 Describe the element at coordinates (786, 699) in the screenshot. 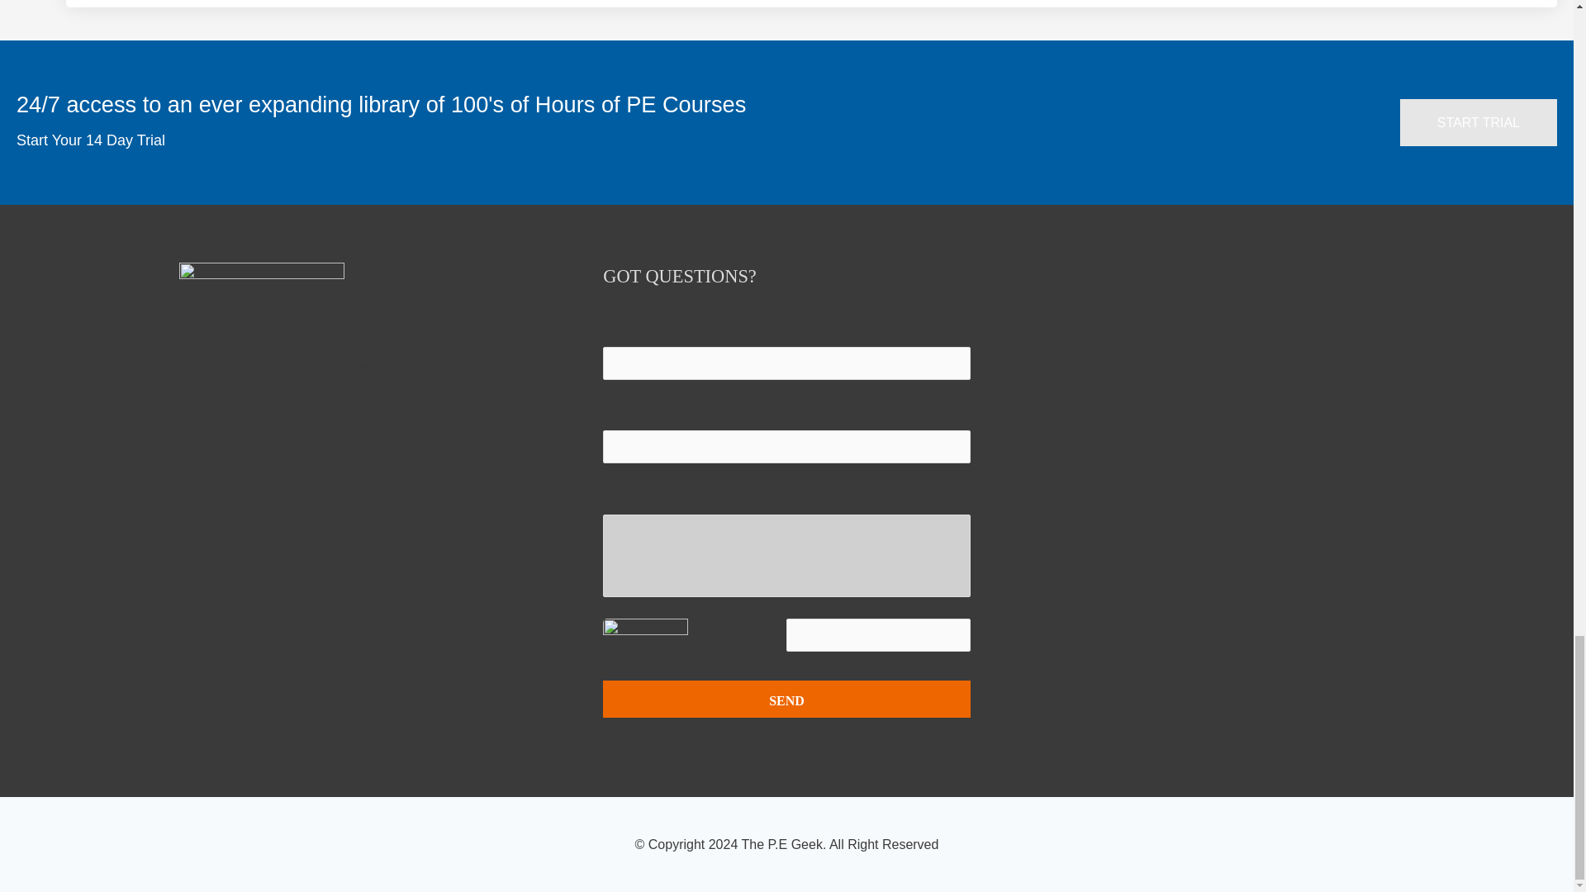

I see `Send` at that location.